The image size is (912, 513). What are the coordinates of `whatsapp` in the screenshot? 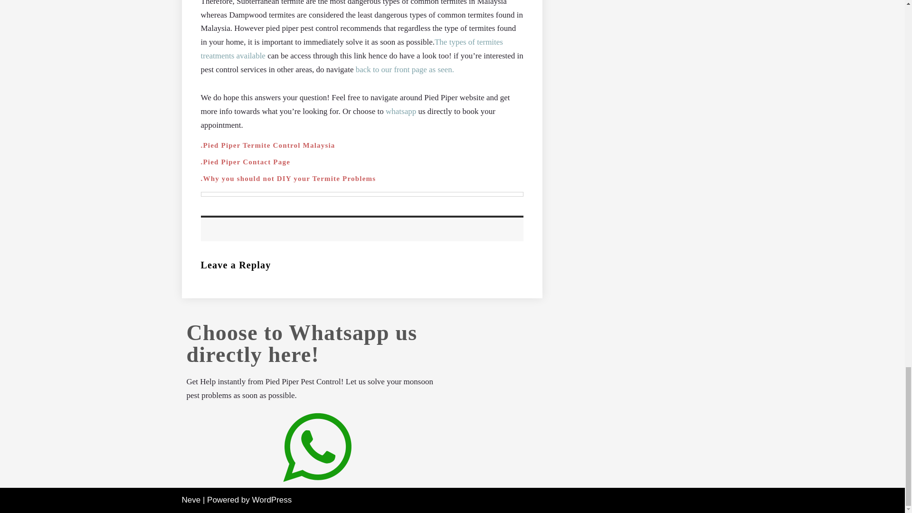 It's located at (401, 111).